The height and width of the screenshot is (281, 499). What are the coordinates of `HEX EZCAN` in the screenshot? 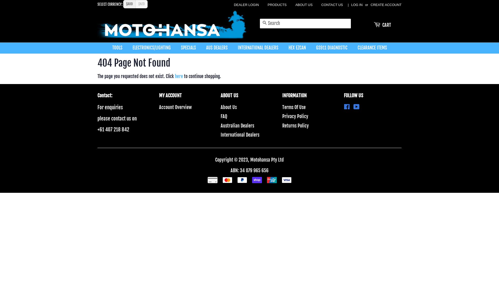 It's located at (298, 48).